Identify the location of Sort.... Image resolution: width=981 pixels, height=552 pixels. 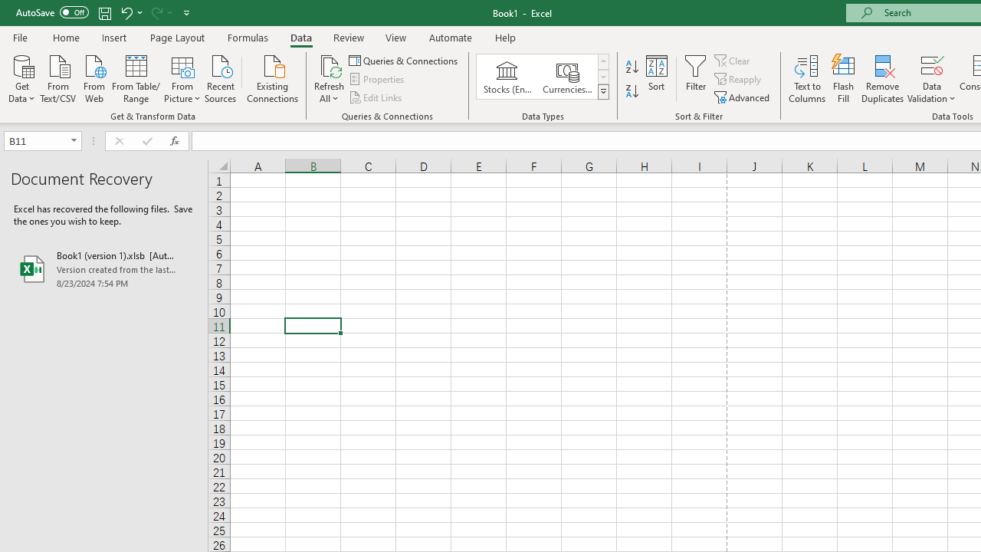
(656, 78).